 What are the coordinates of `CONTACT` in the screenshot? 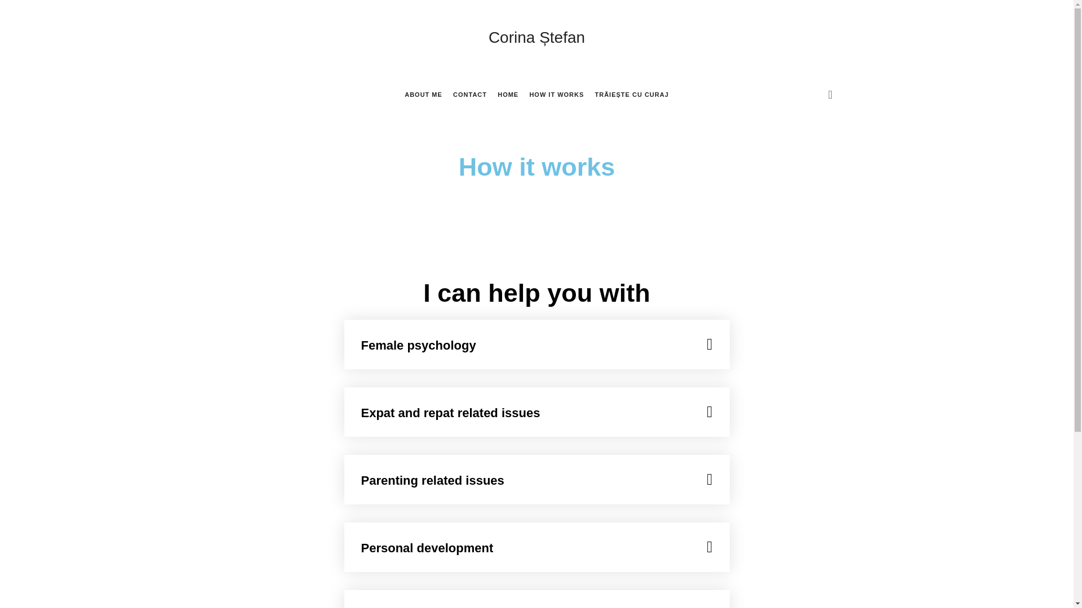 It's located at (470, 95).